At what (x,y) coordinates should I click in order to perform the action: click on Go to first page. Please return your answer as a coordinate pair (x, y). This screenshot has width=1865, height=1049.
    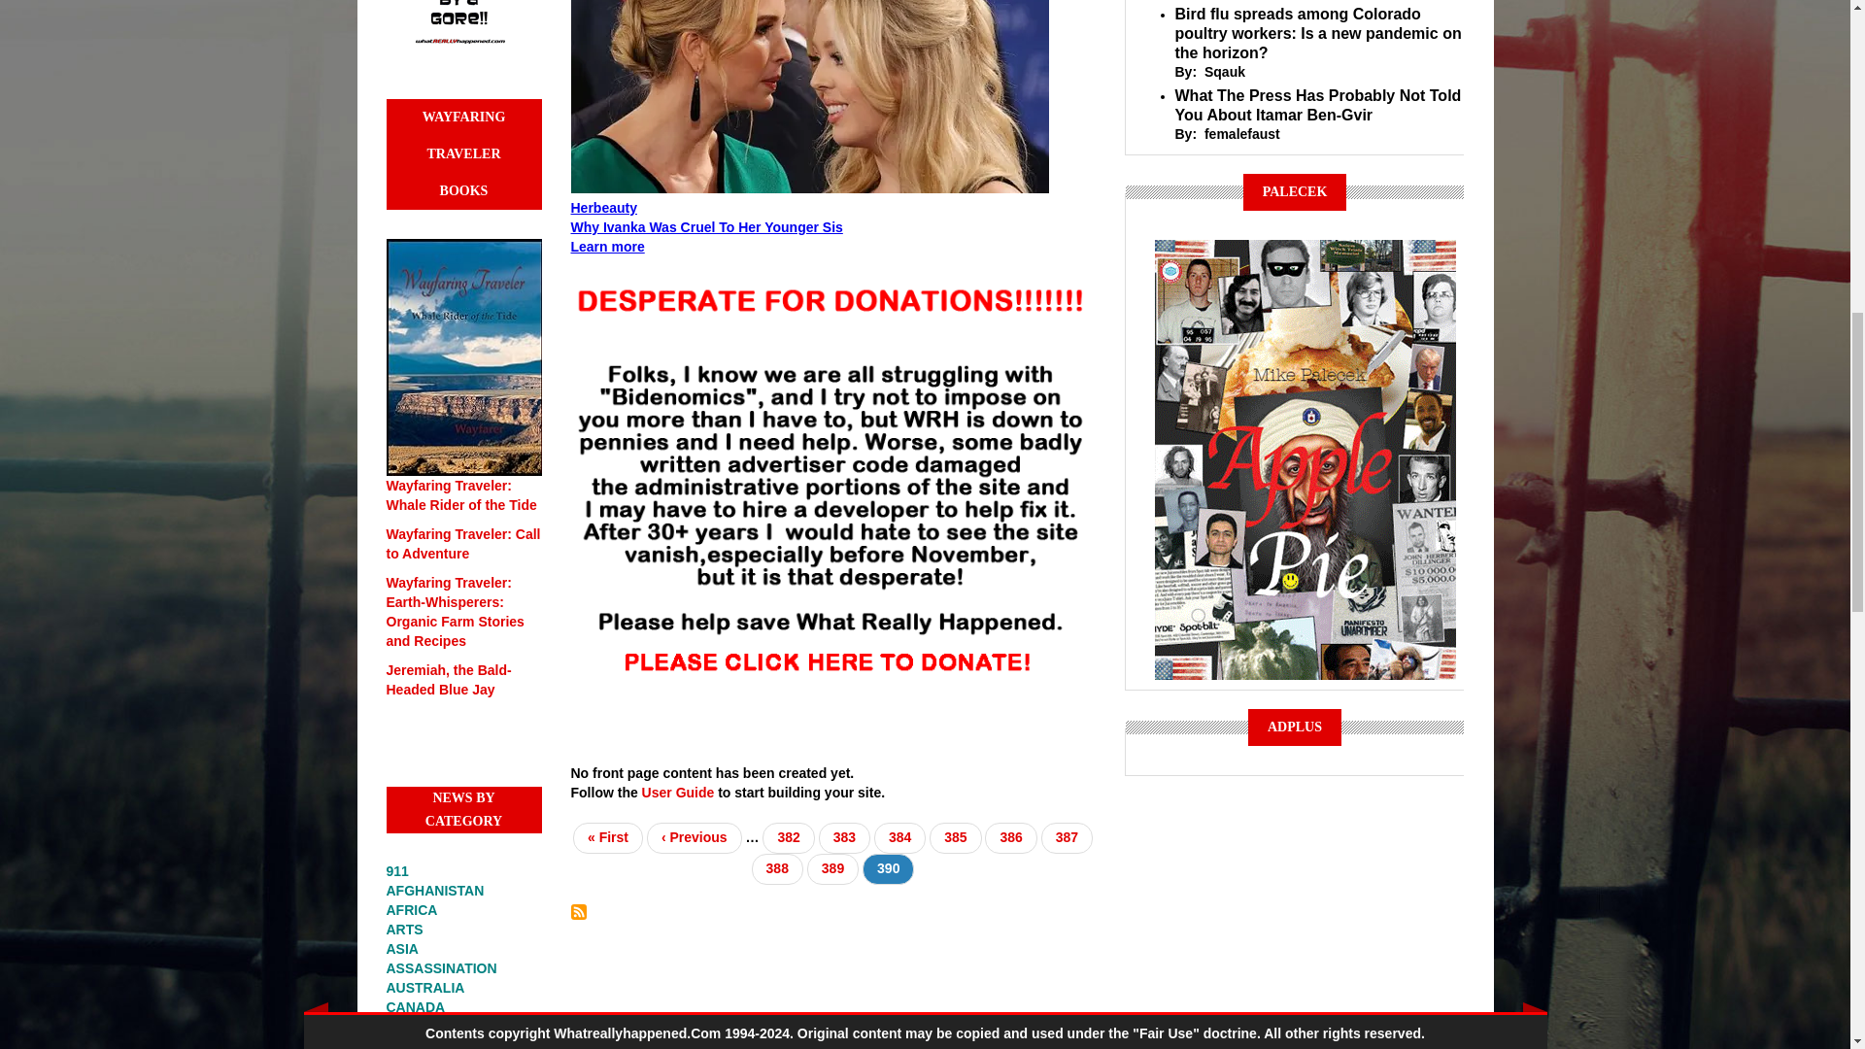
    Looking at the image, I should click on (608, 837).